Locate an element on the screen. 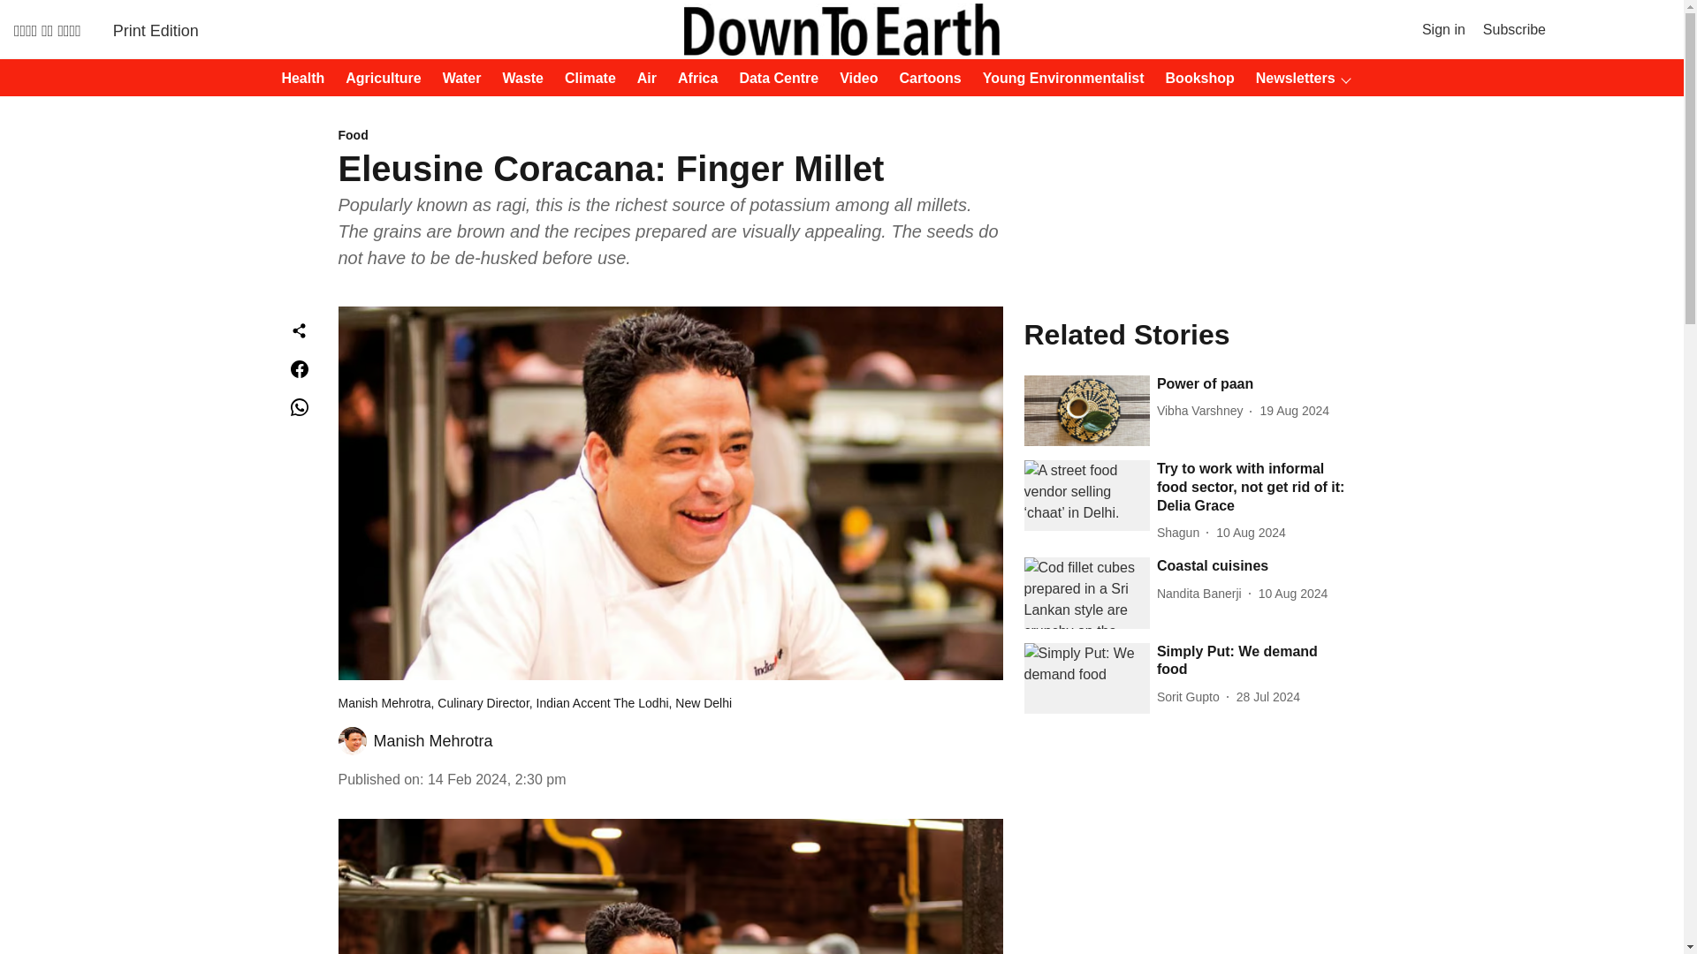  Africa is located at coordinates (692, 79).